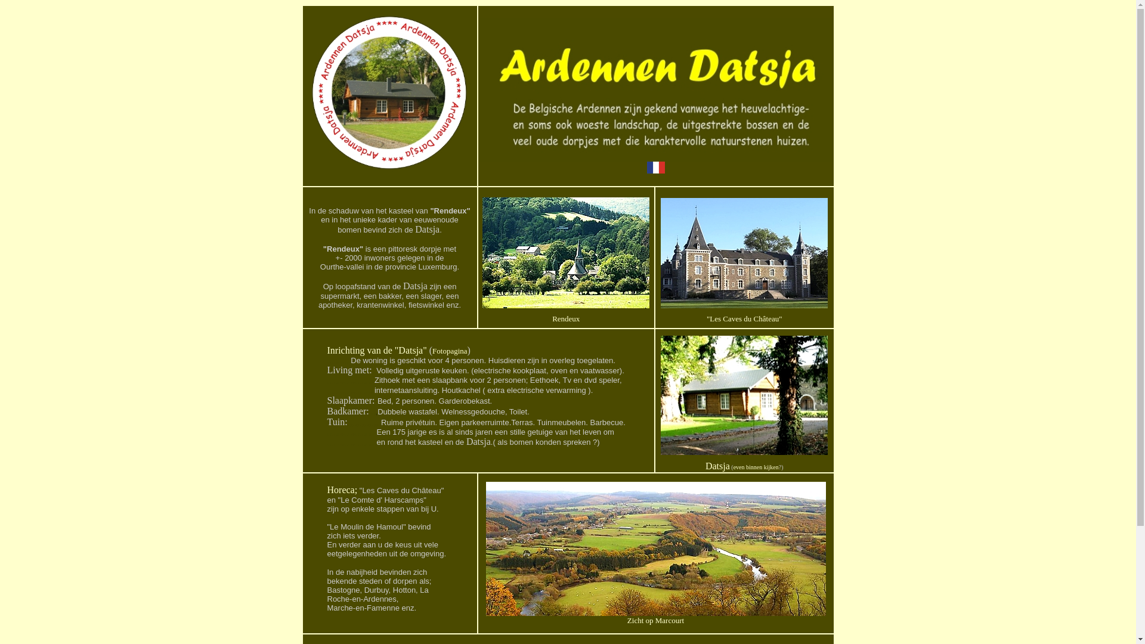 This screenshot has height=644, width=1145. What do you see at coordinates (756, 467) in the screenshot?
I see `even binnen kijken` at bounding box center [756, 467].